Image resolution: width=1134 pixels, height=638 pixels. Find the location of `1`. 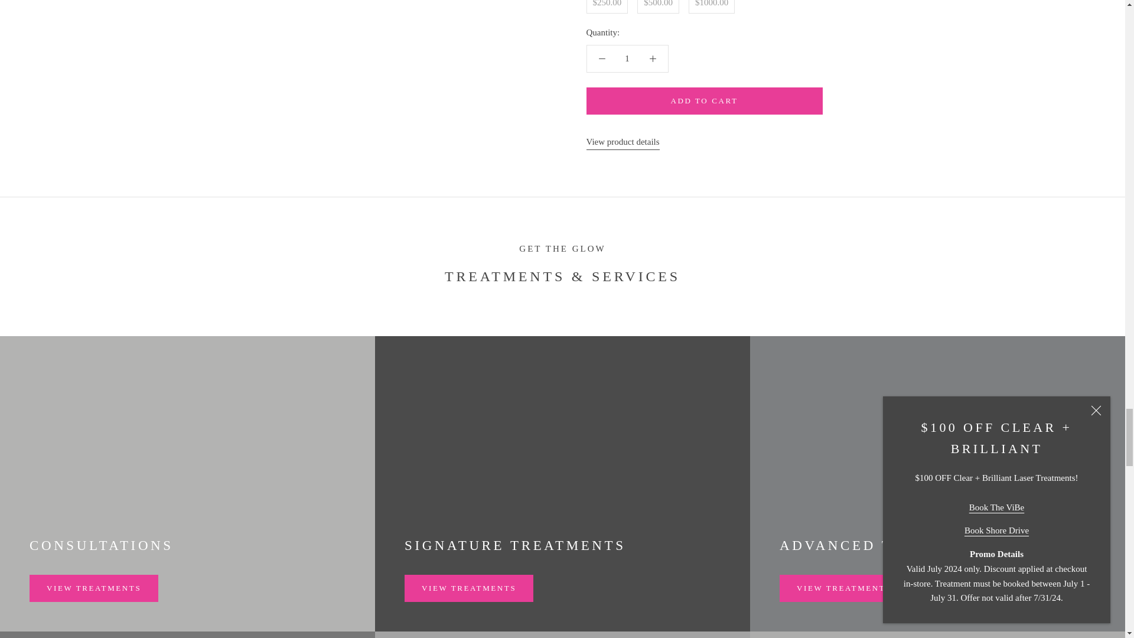

1 is located at coordinates (627, 58).